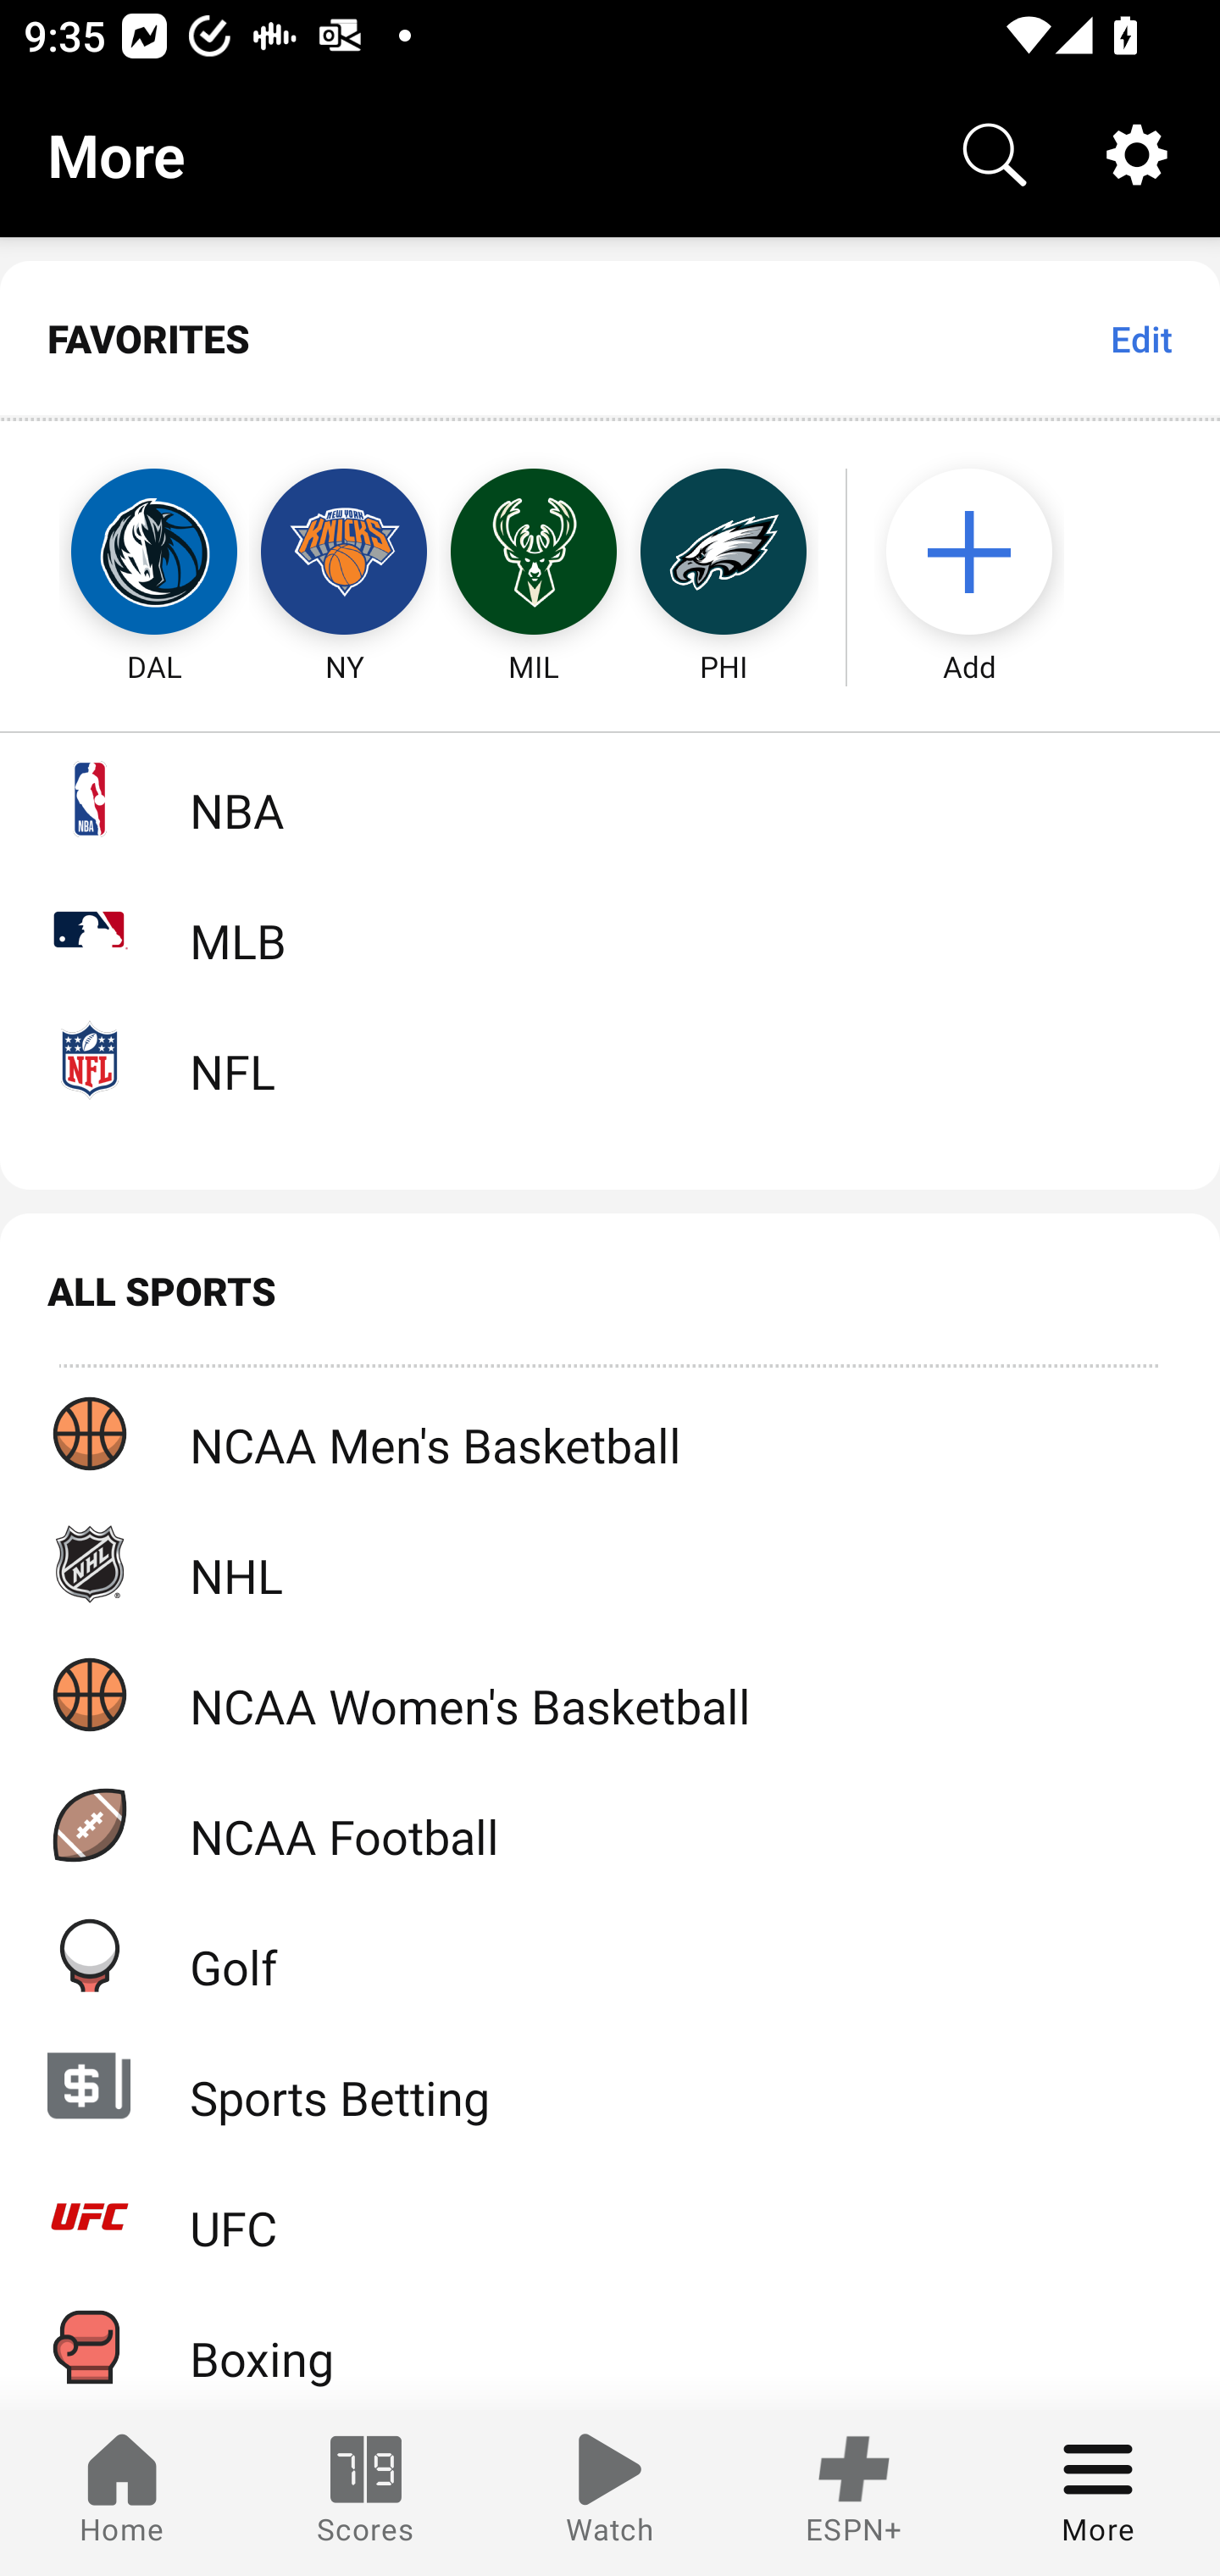 Image resolution: width=1220 pixels, height=2576 pixels. What do you see at coordinates (610, 1825) in the screenshot?
I see `NCAA Football` at bounding box center [610, 1825].